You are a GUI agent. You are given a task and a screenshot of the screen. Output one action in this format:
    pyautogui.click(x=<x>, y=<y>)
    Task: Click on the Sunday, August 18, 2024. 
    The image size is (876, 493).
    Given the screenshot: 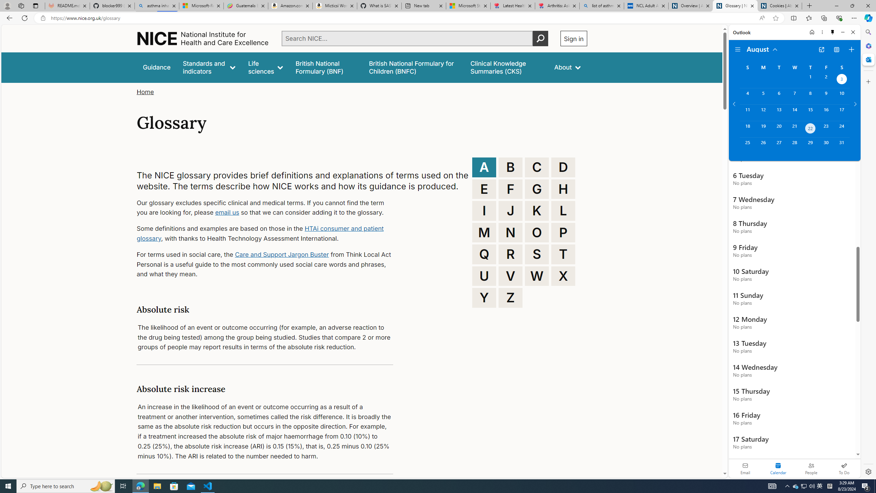 What is the action you would take?
    pyautogui.click(x=747, y=129)
    